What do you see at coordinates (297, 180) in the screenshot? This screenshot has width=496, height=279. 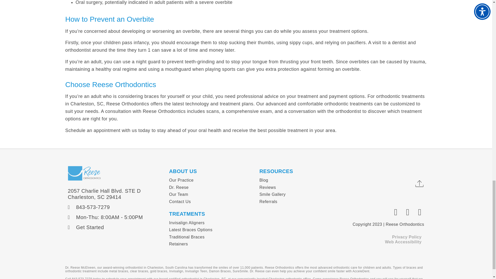 I see `Blog` at bounding box center [297, 180].